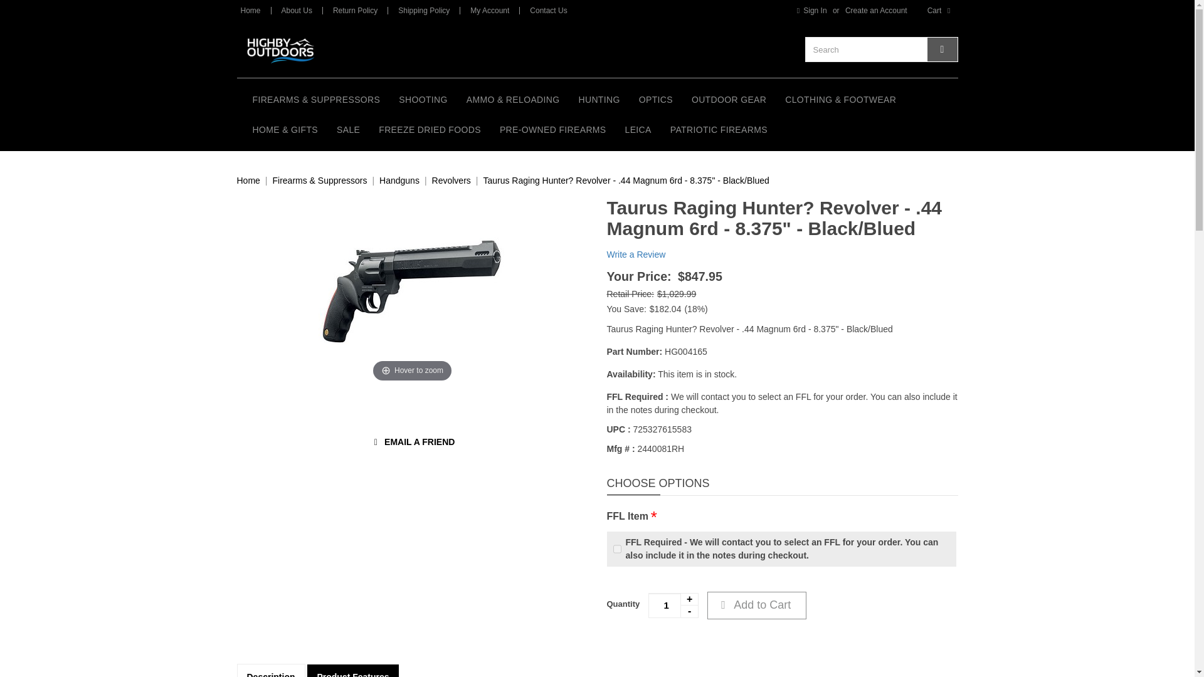 Image resolution: width=1204 pixels, height=677 pixels. Describe the element at coordinates (355, 10) in the screenshot. I see `Return Policy` at that location.